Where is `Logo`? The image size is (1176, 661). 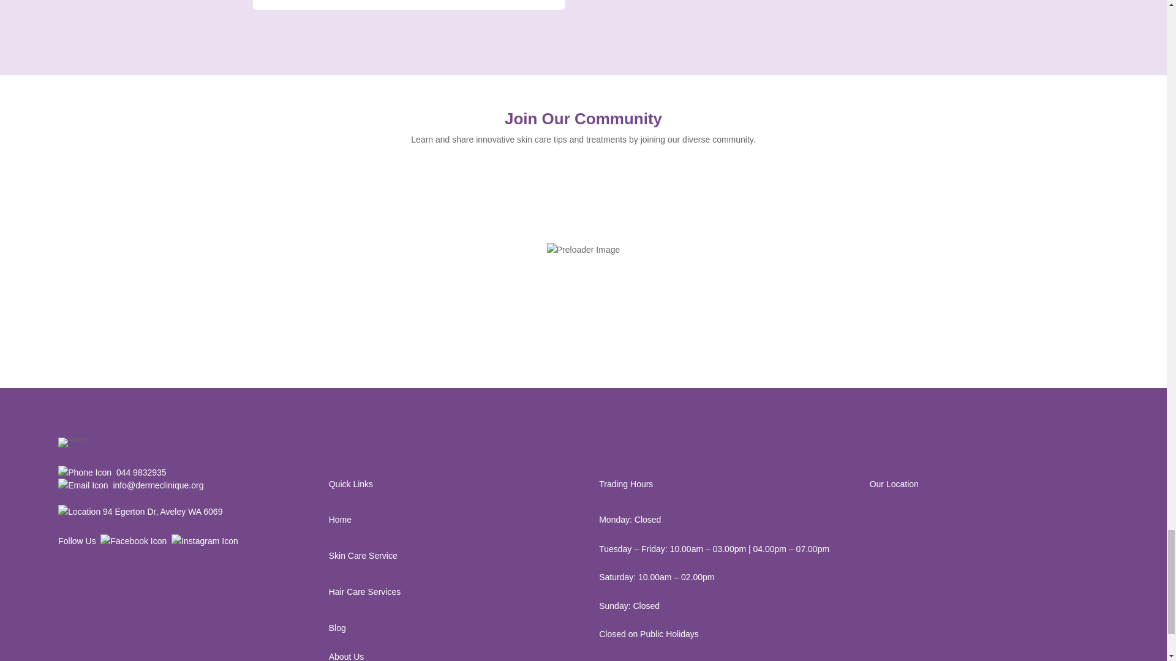 Logo is located at coordinates (72, 442).